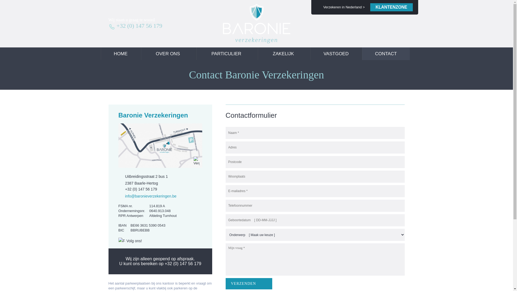 The height and width of the screenshot is (291, 517). Describe the element at coordinates (343, 7) in the screenshot. I see `Verzekeren in Nederland >` at that location.